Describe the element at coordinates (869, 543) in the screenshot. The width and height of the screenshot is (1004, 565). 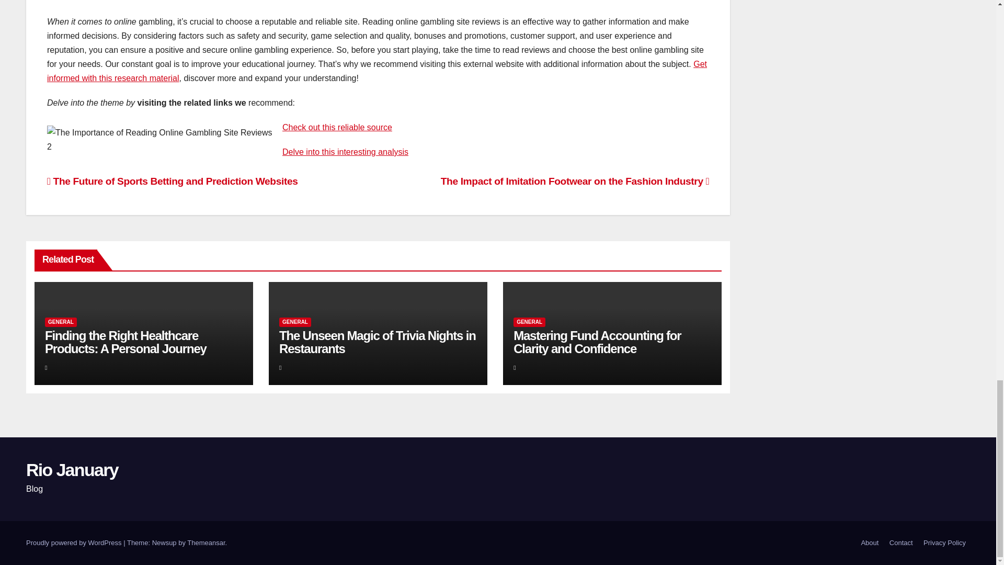
I see `About` at that location.